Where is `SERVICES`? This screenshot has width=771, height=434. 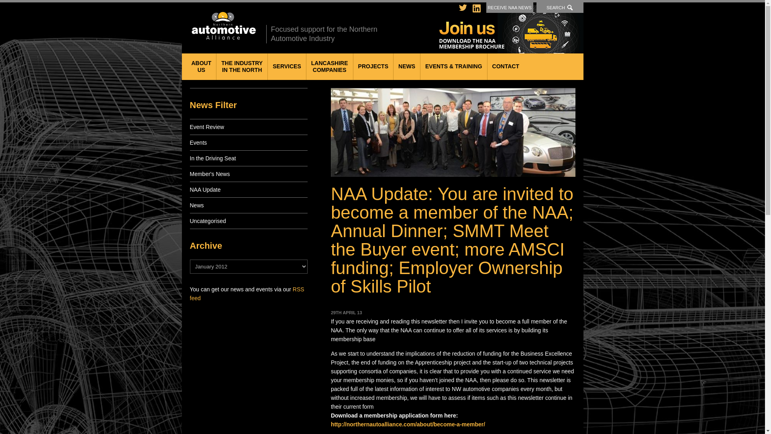 SERVICES is located at coordinates (287, 66).